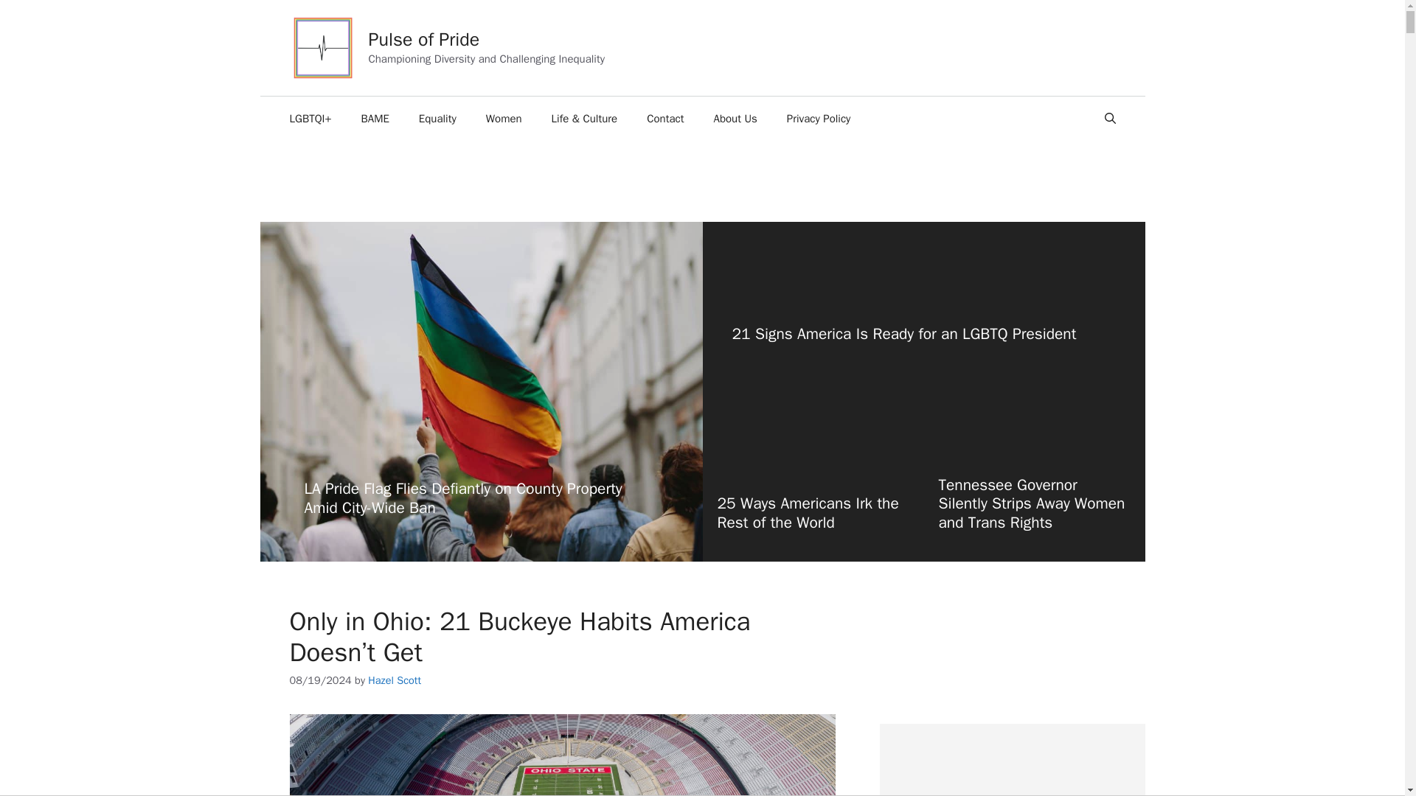 This screenshot has width=1416, height=796. I want to click on 25 Ways Americans Irk the Rest of the World, so click(807, 512).